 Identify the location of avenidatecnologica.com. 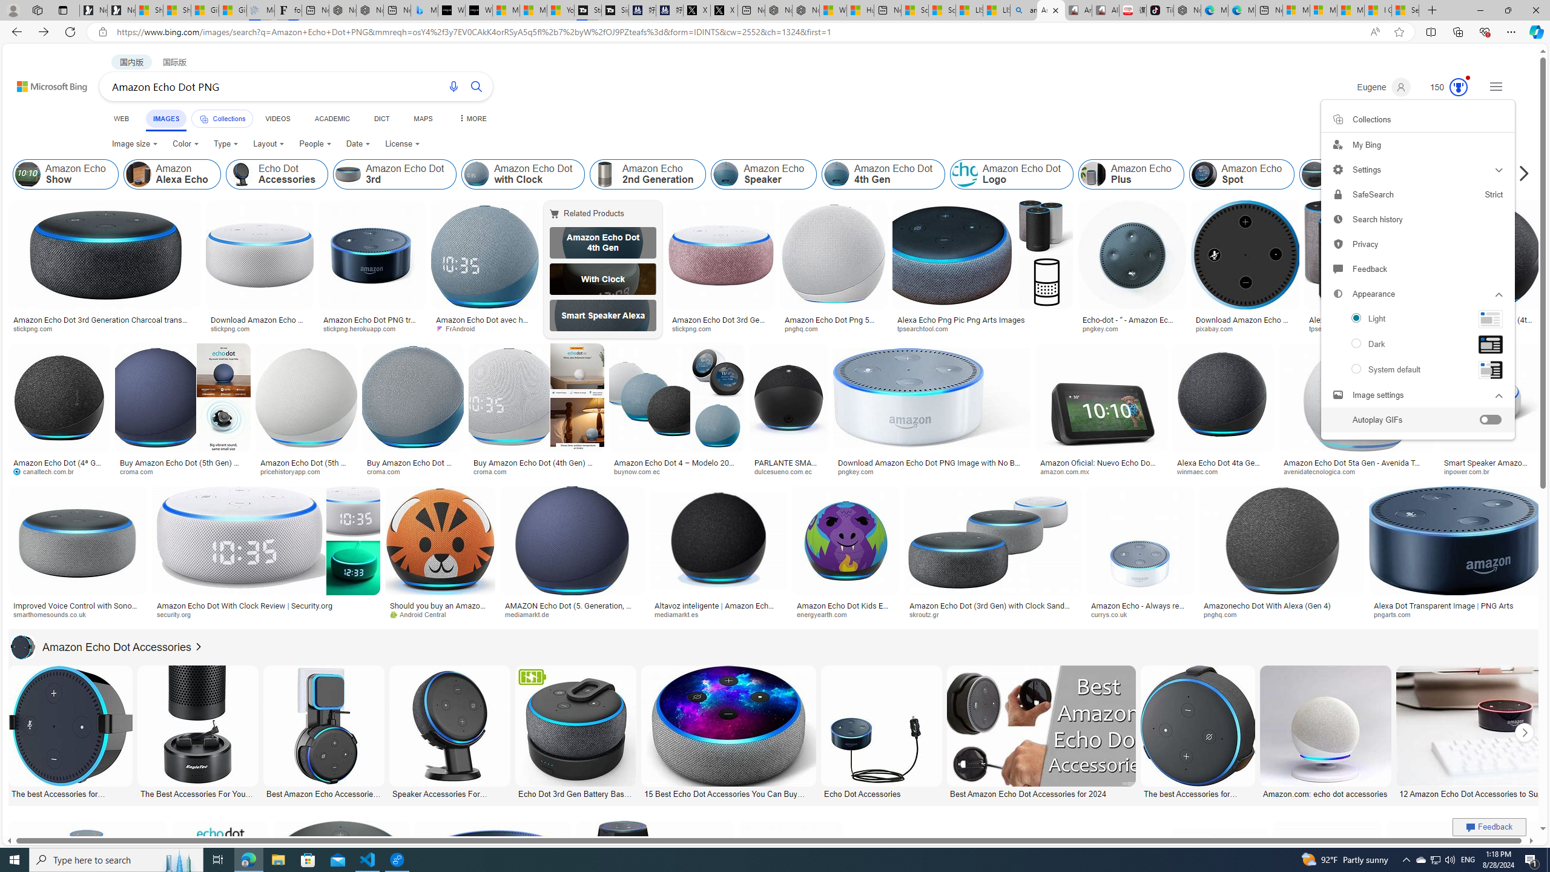
(1356, 471).